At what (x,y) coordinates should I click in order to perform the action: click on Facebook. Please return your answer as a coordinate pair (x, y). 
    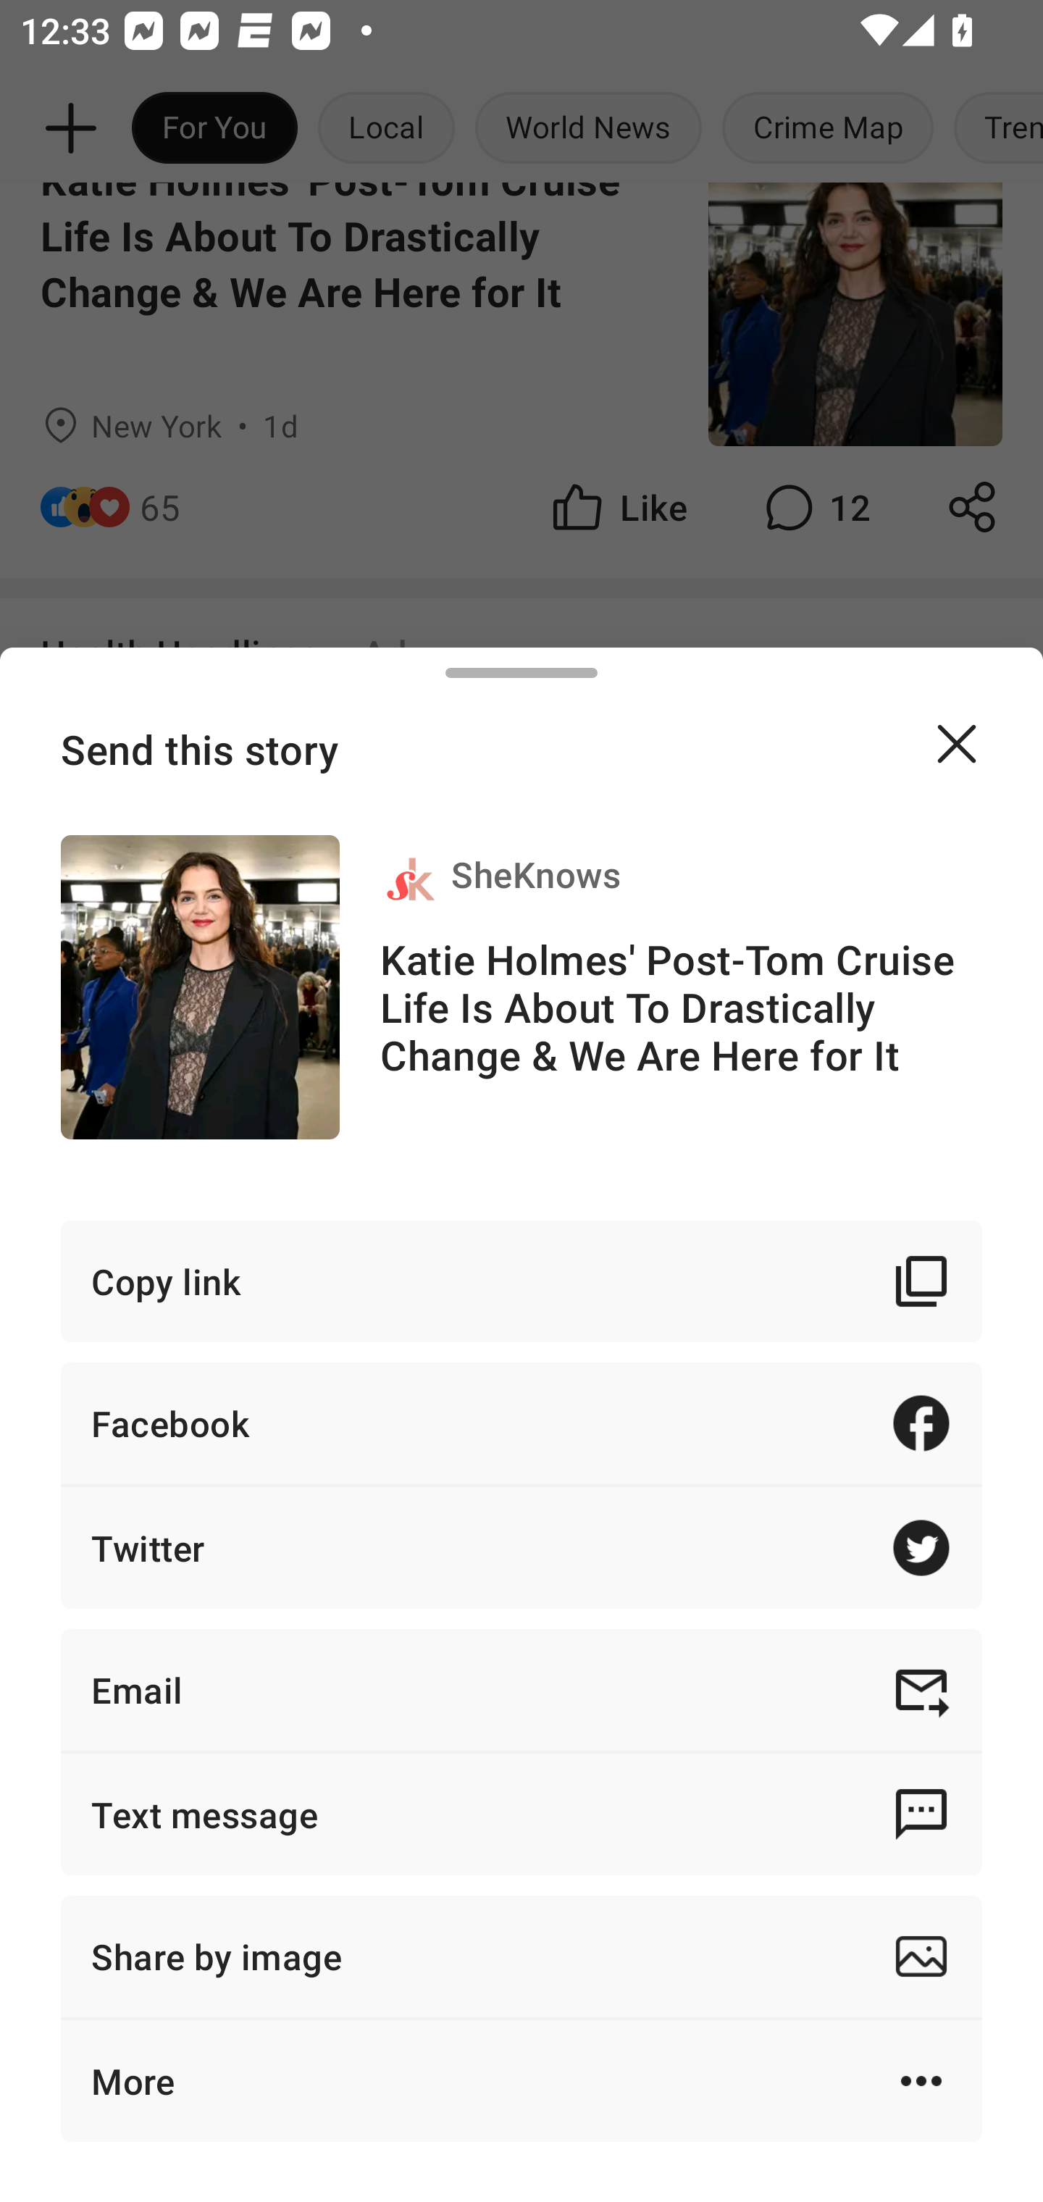
    Looking at the image, I should click on (521, 1423).